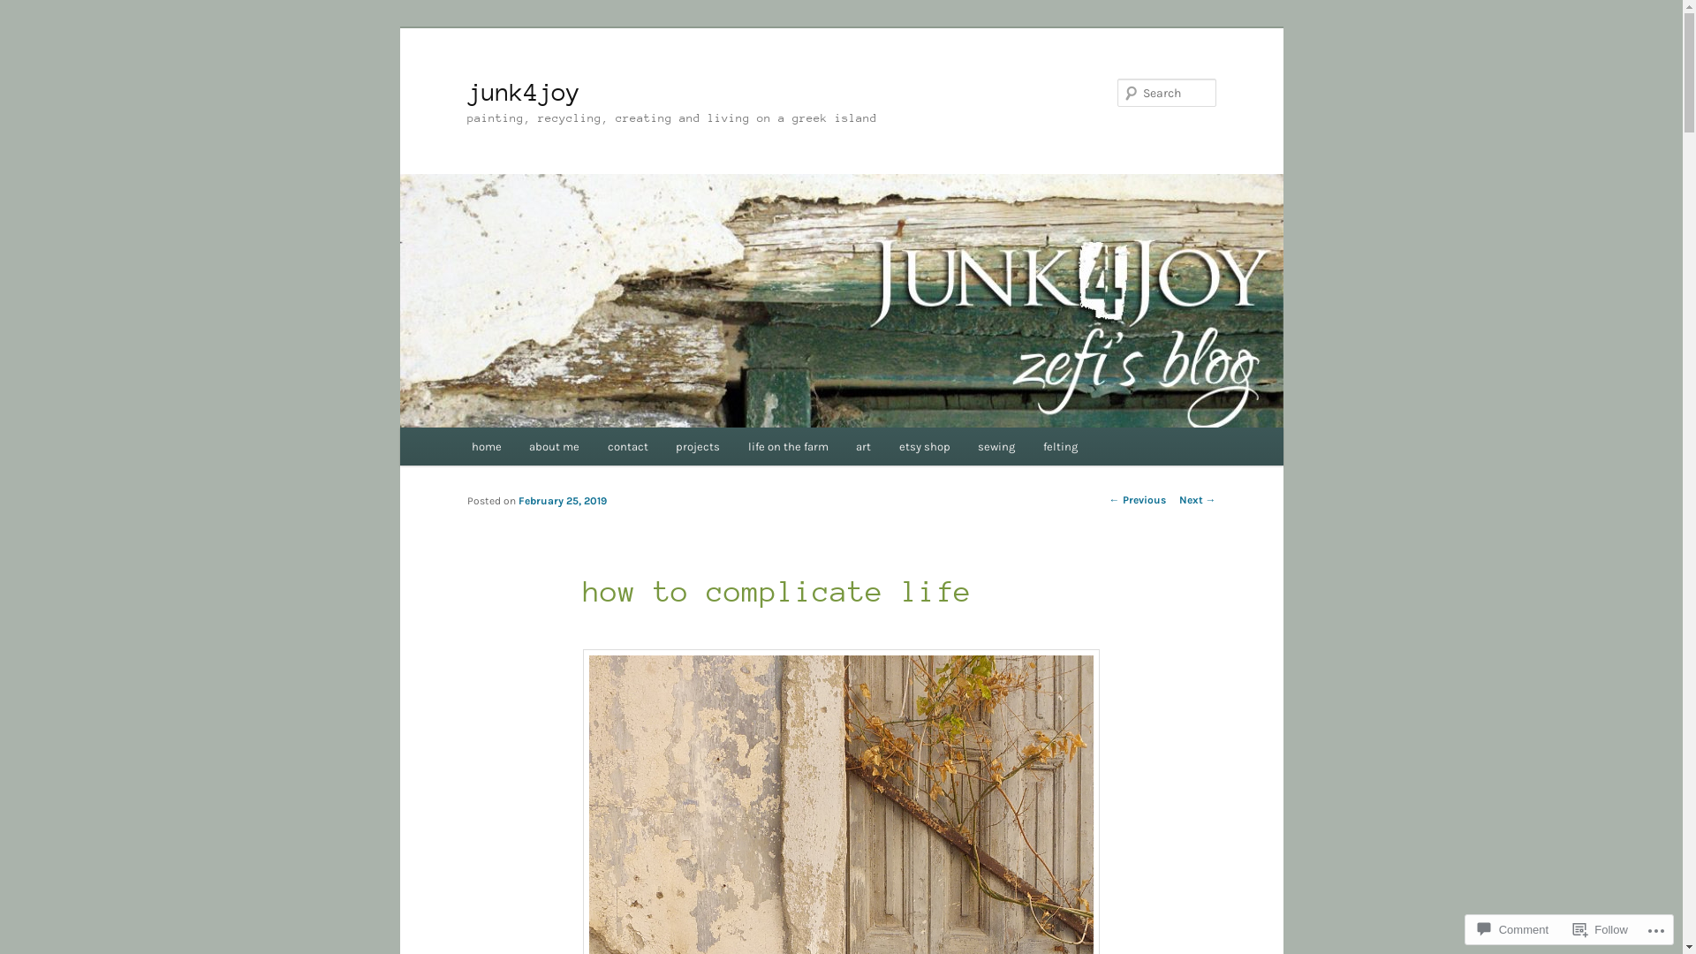 This screenshot has width=1696, height=954. Describe the element at coordinates (925, 447) in the screenshot. I see `etsy shop` at that location.